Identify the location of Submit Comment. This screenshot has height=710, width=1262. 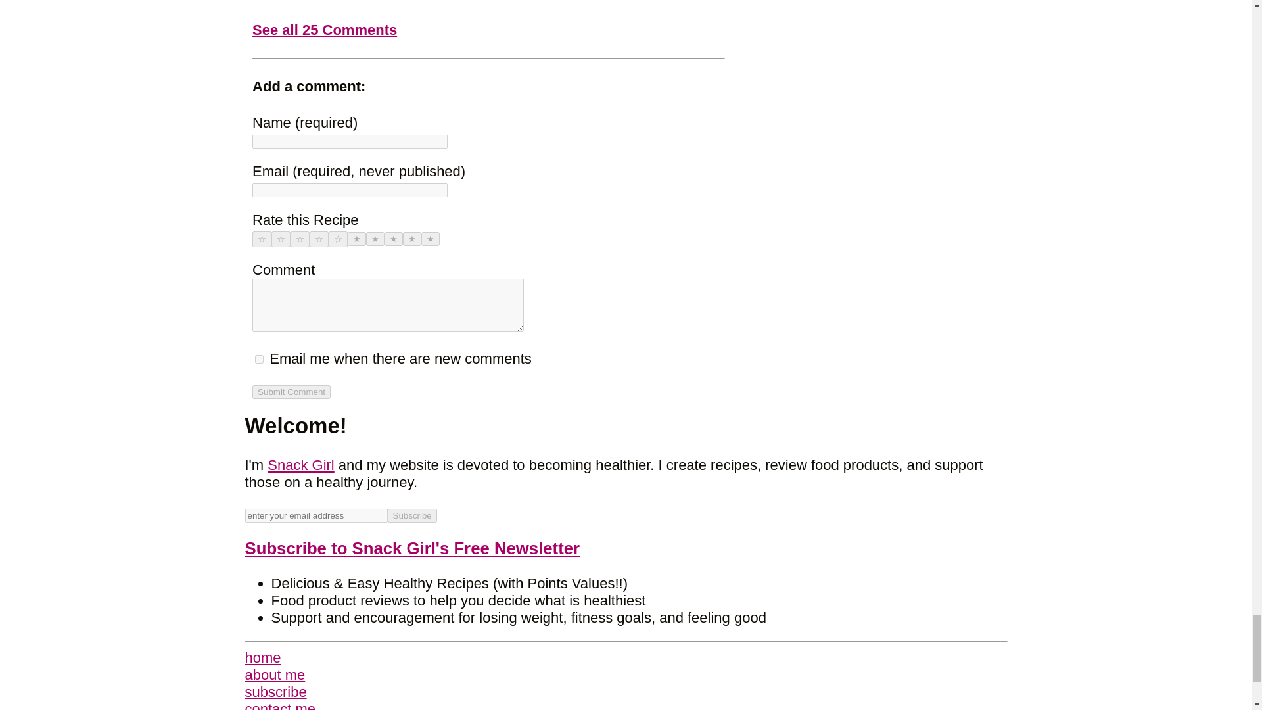
(292, 392).